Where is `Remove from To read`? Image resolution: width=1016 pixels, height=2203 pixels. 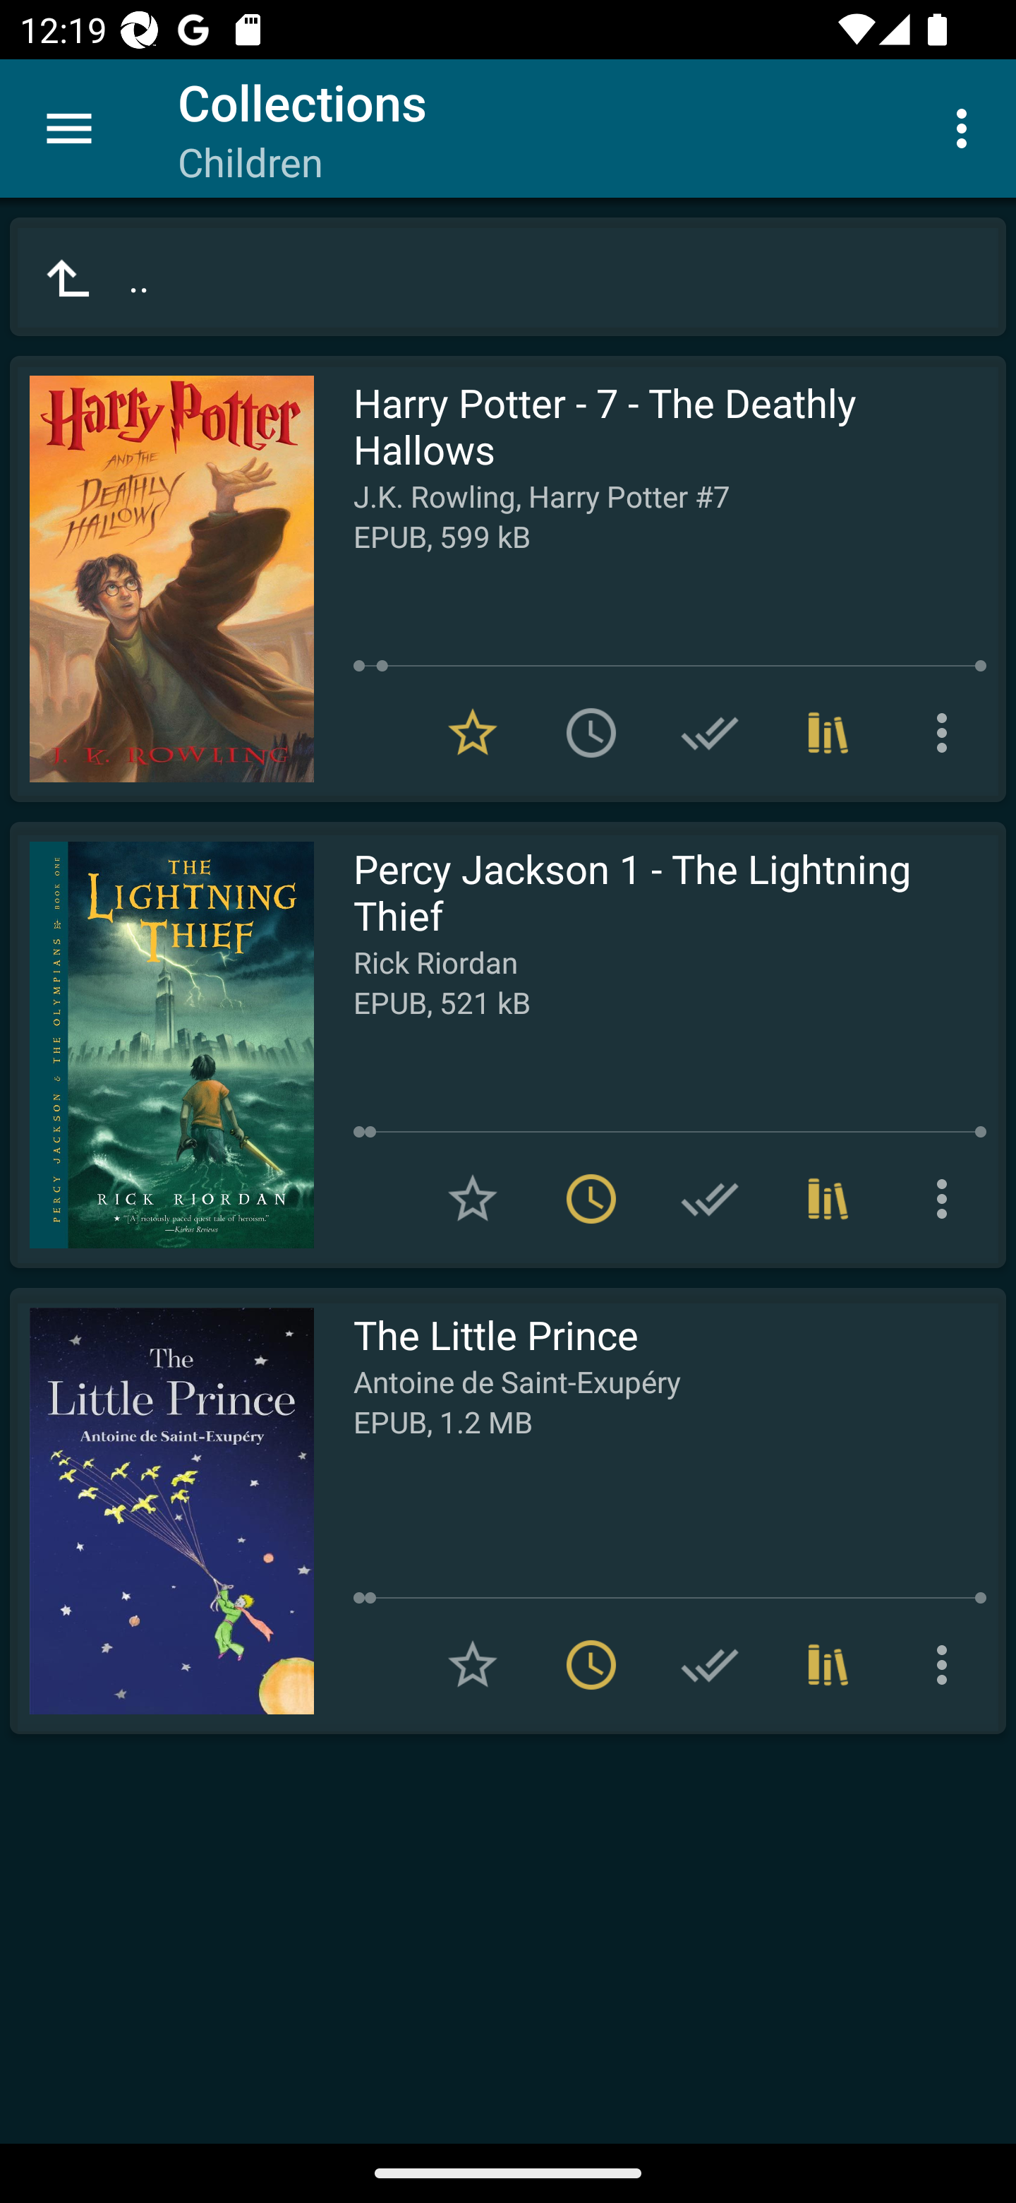 Remove from To read is located at coordinates (591, 1665).